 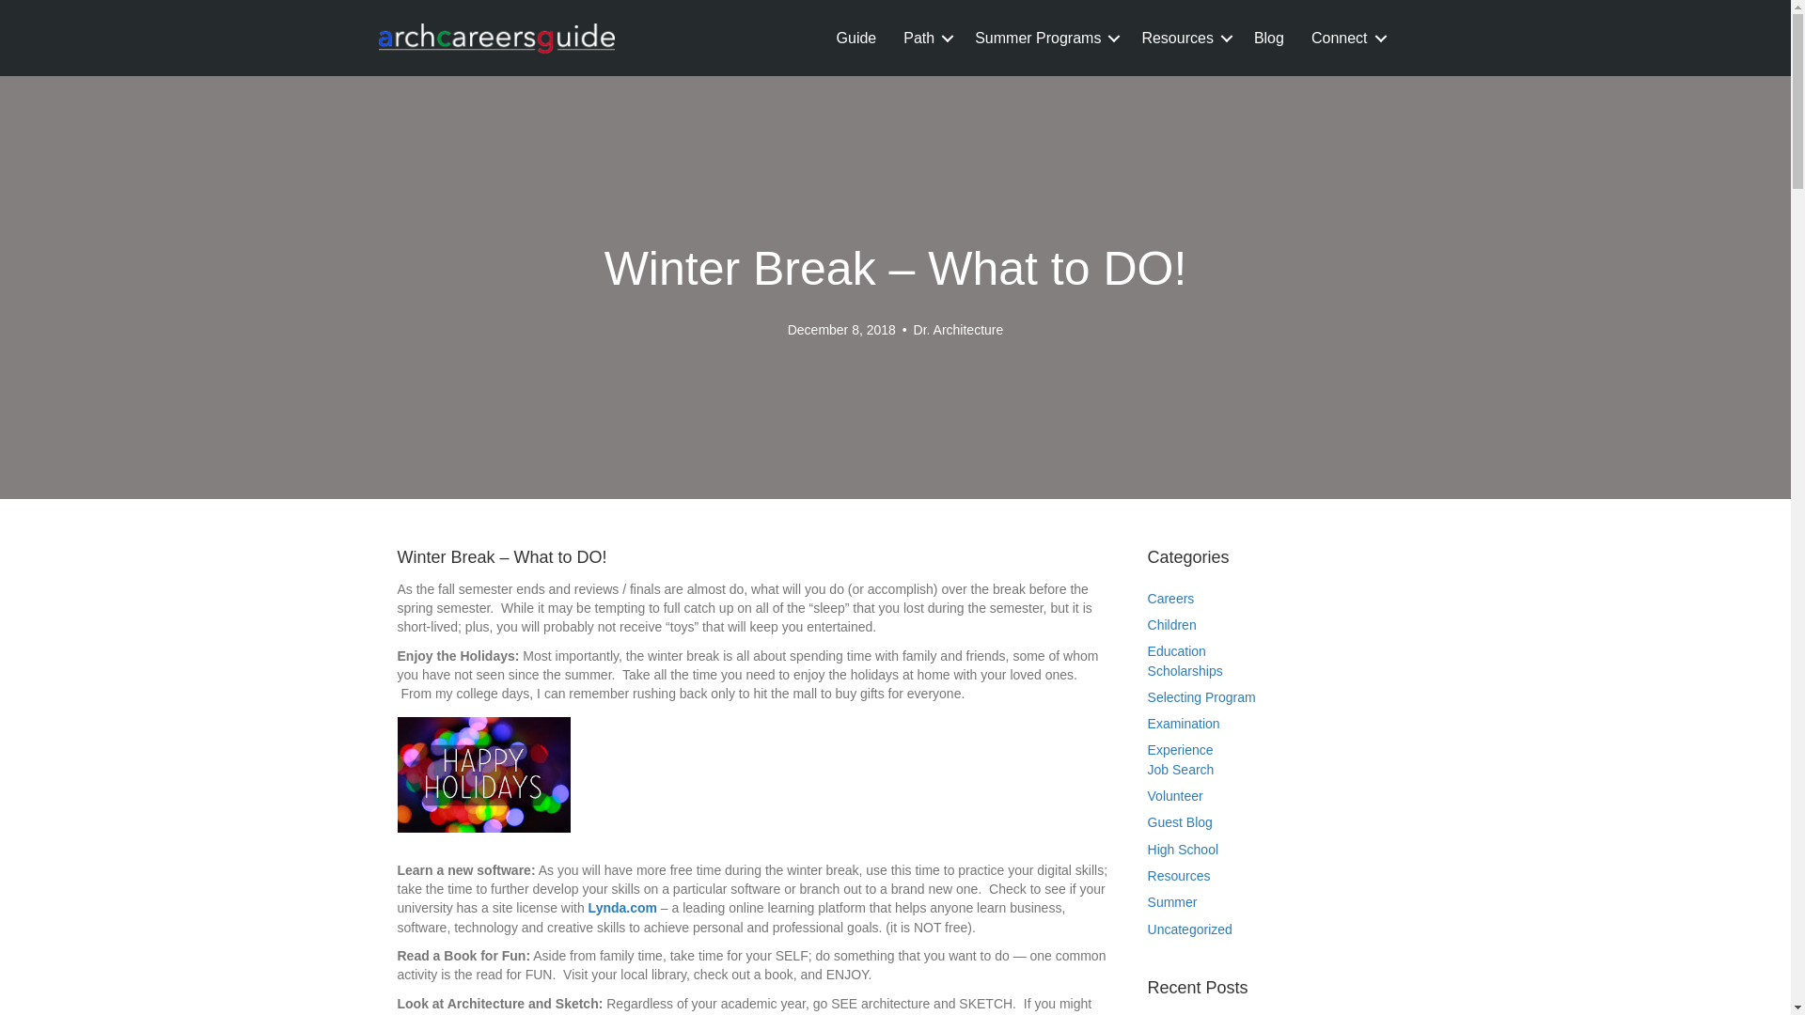 I want to click on Connect, so click(x=1345, y=38).